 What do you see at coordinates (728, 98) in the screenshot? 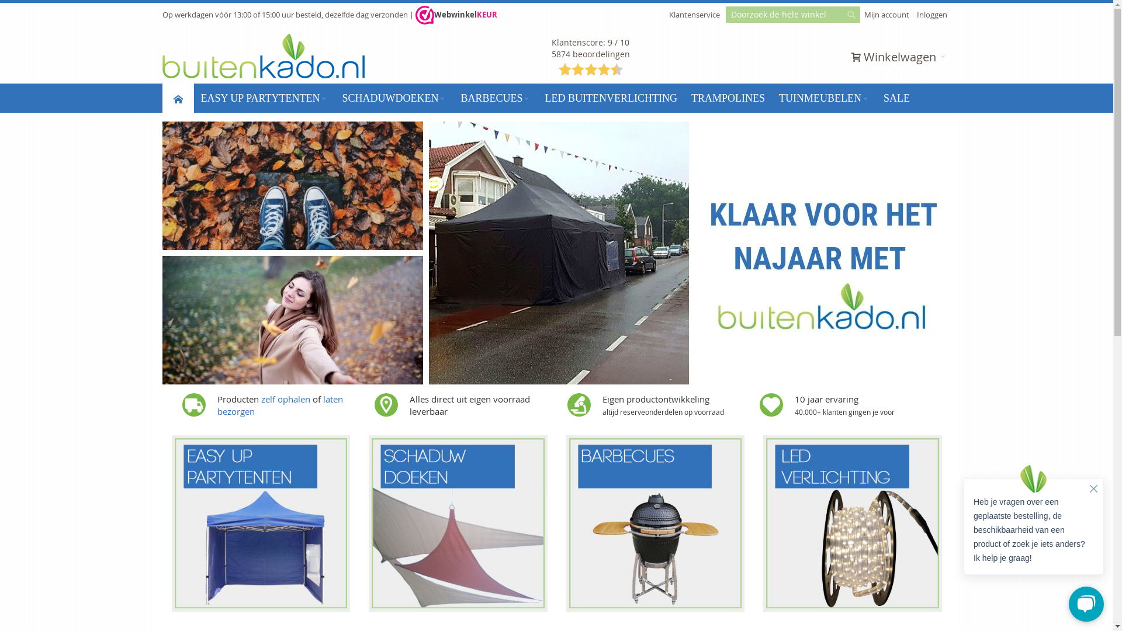
I see `TRAMPOLINES` at bounding box center [728, 98].